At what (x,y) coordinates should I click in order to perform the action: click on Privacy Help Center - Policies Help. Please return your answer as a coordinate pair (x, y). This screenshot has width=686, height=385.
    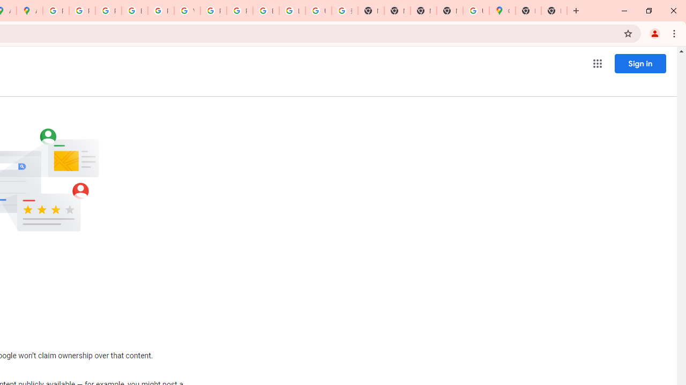
    Looking at the image, I should click on (82, 11).